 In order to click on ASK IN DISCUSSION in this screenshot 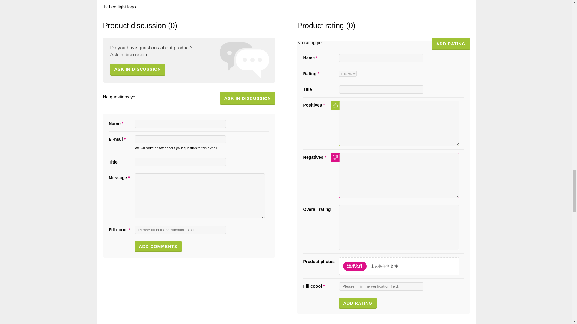, I will do `click(247, 98)`.